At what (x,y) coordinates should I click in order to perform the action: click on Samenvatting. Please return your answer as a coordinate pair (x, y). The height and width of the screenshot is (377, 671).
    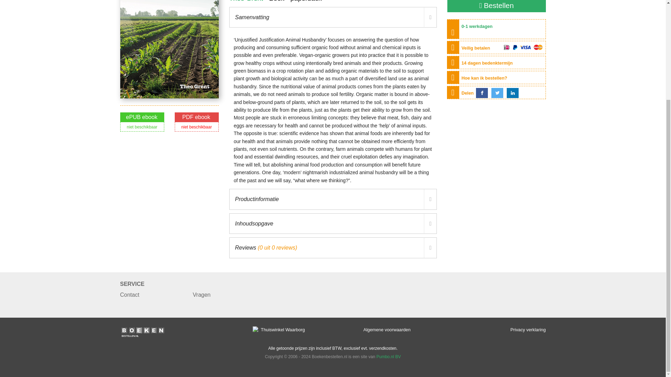
    Looking at the image, I should click on (333, 17).